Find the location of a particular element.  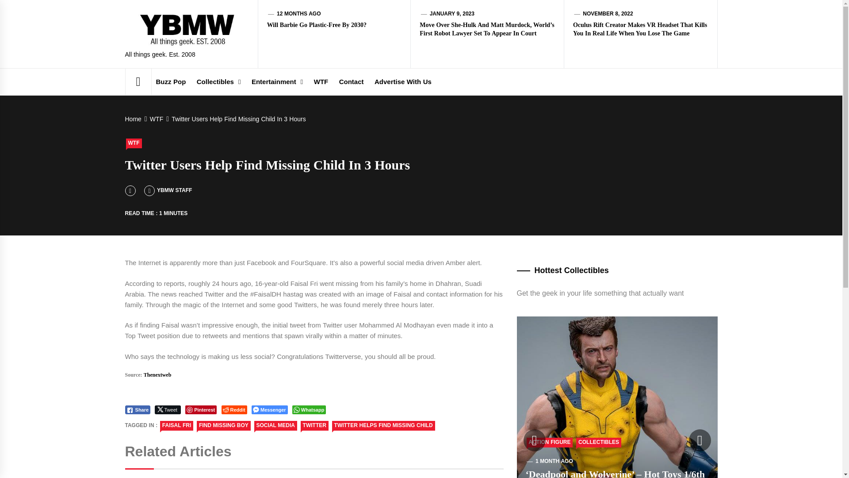

Whatsapp is located at coordinates (309, 410).